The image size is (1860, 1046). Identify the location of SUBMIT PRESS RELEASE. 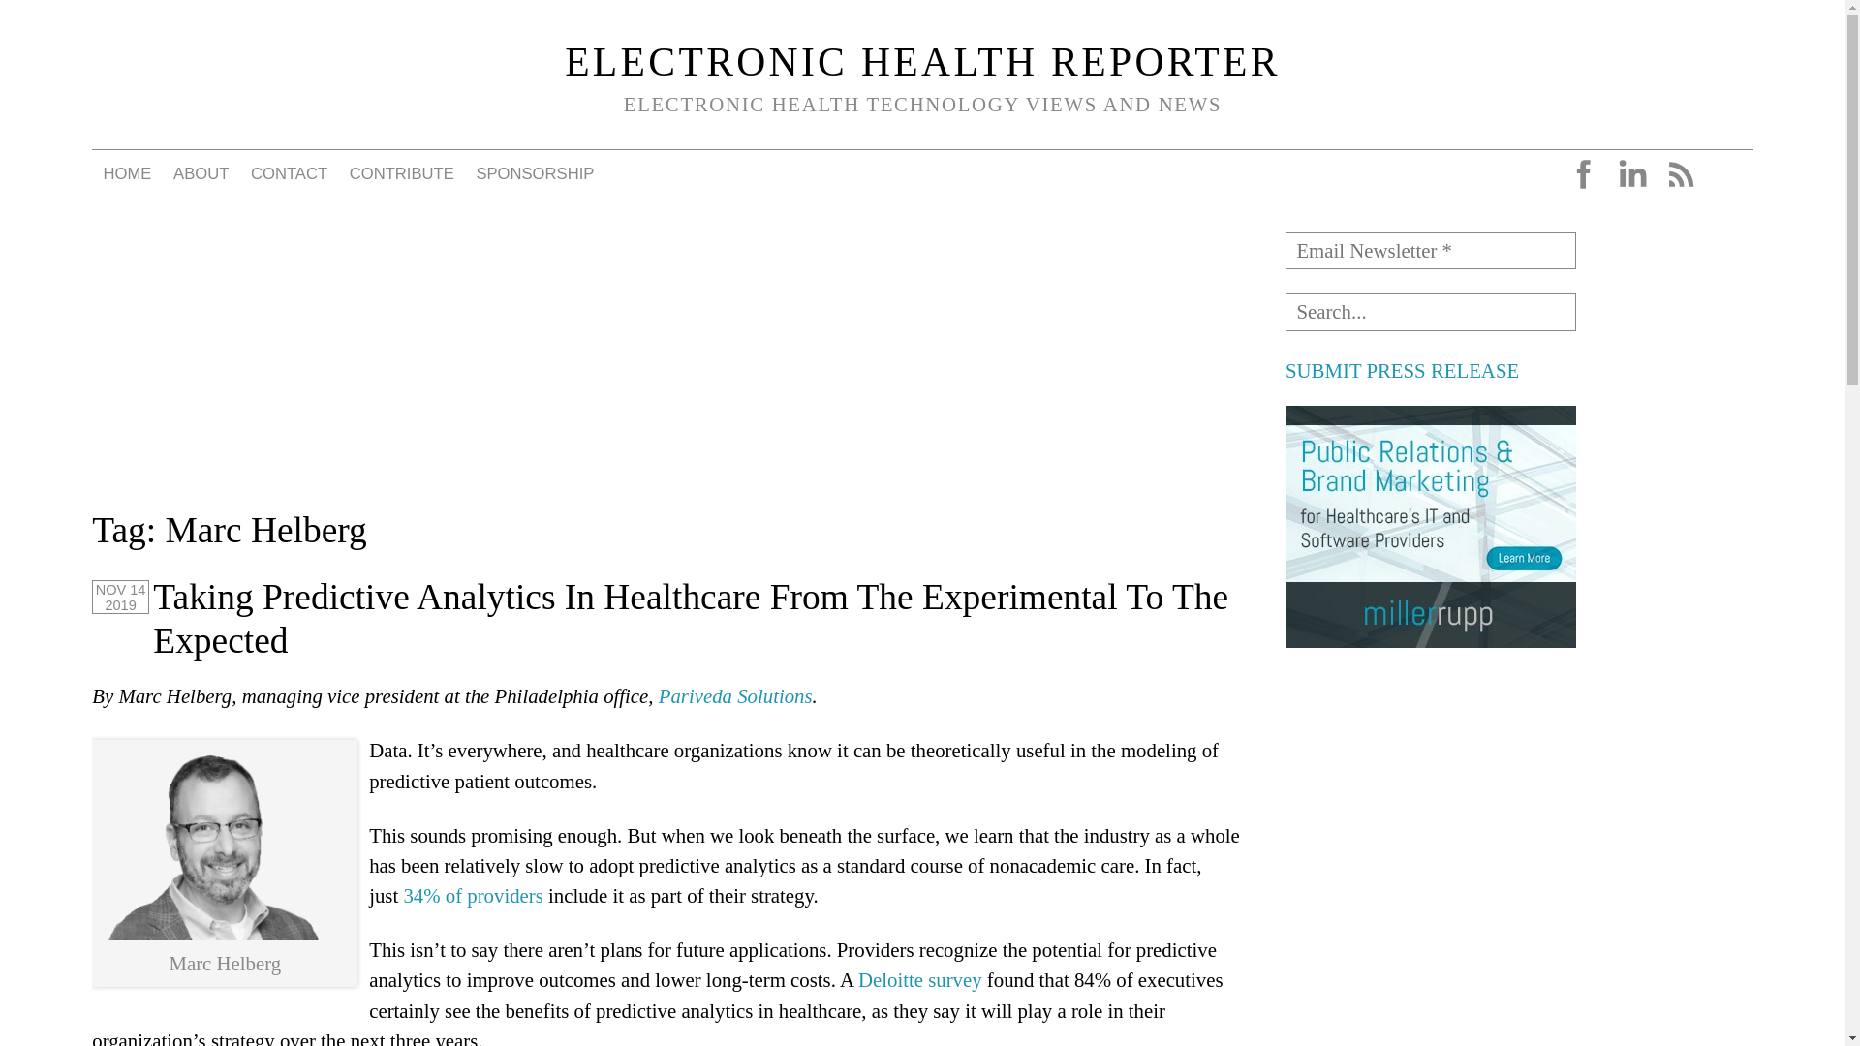
(1402, 370).